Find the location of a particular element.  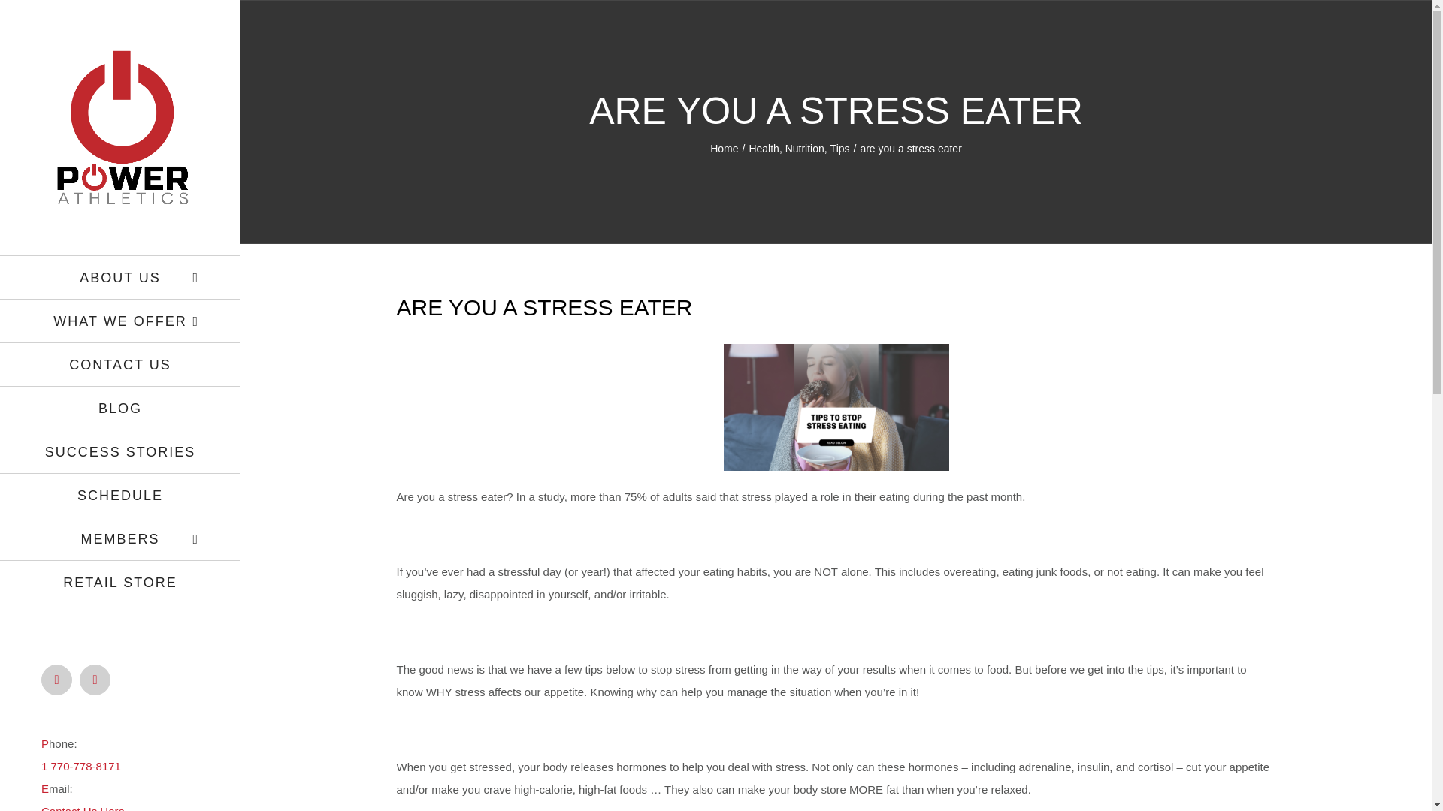

Contact Us Here is located at coordinates (83, 808).